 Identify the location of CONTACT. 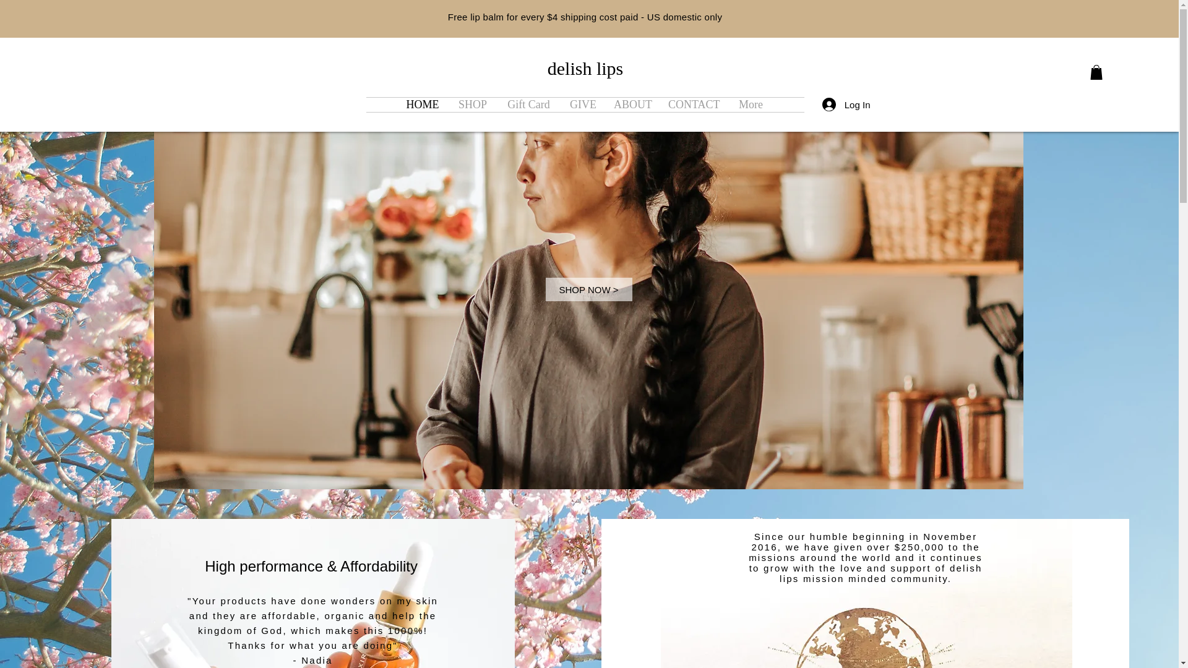
(693, 105).